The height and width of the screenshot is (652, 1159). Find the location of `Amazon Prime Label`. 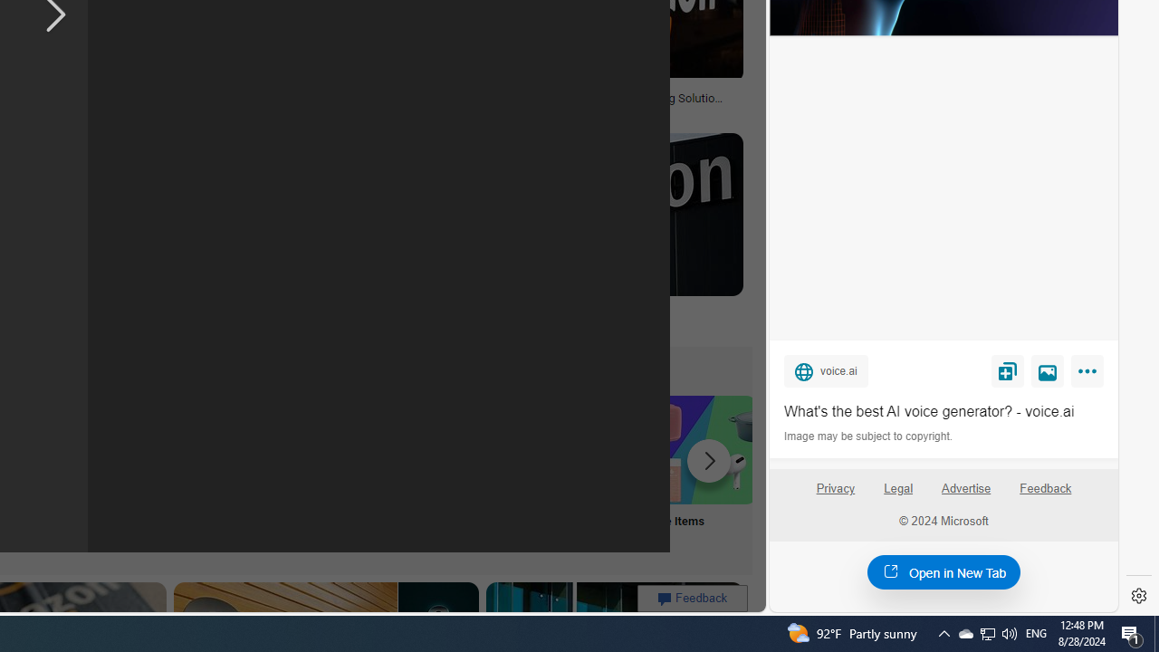

Amazon Prime Label is located at coordinates (464, 449).